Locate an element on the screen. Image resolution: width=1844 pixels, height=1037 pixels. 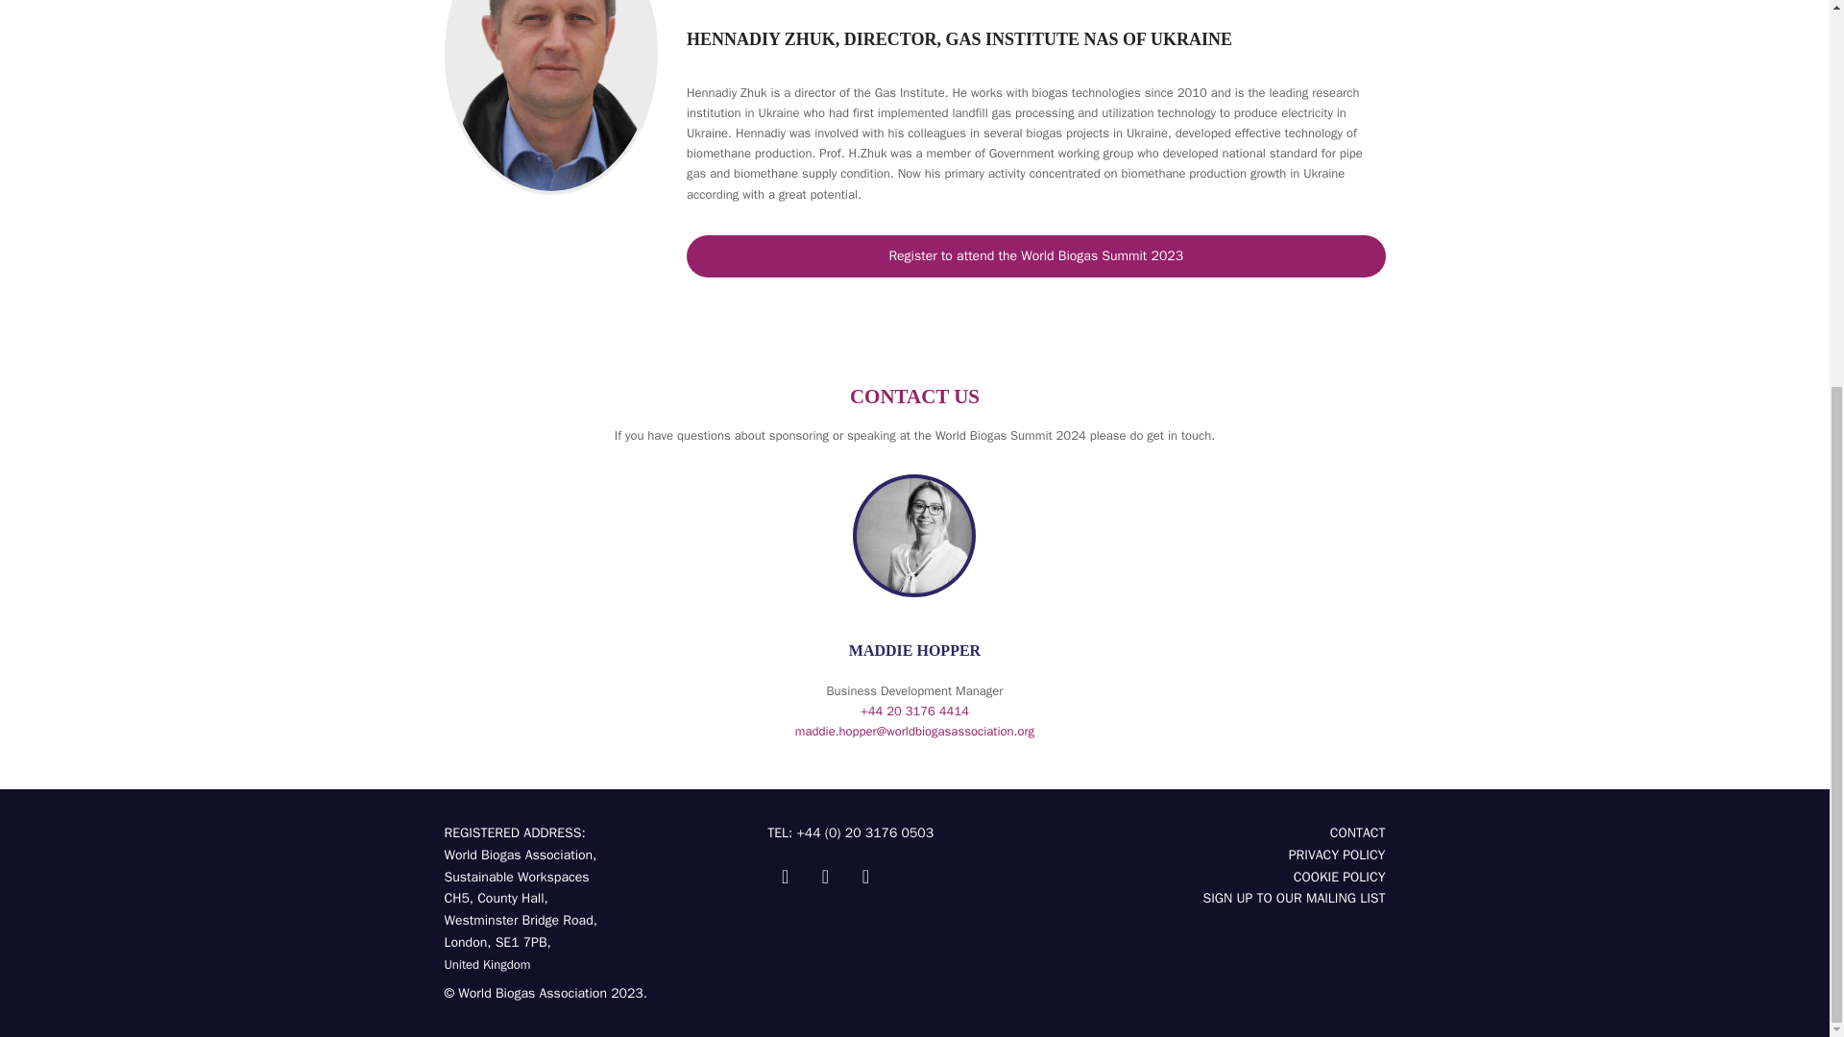
LinkedIn is located at coordinates (824, 870).